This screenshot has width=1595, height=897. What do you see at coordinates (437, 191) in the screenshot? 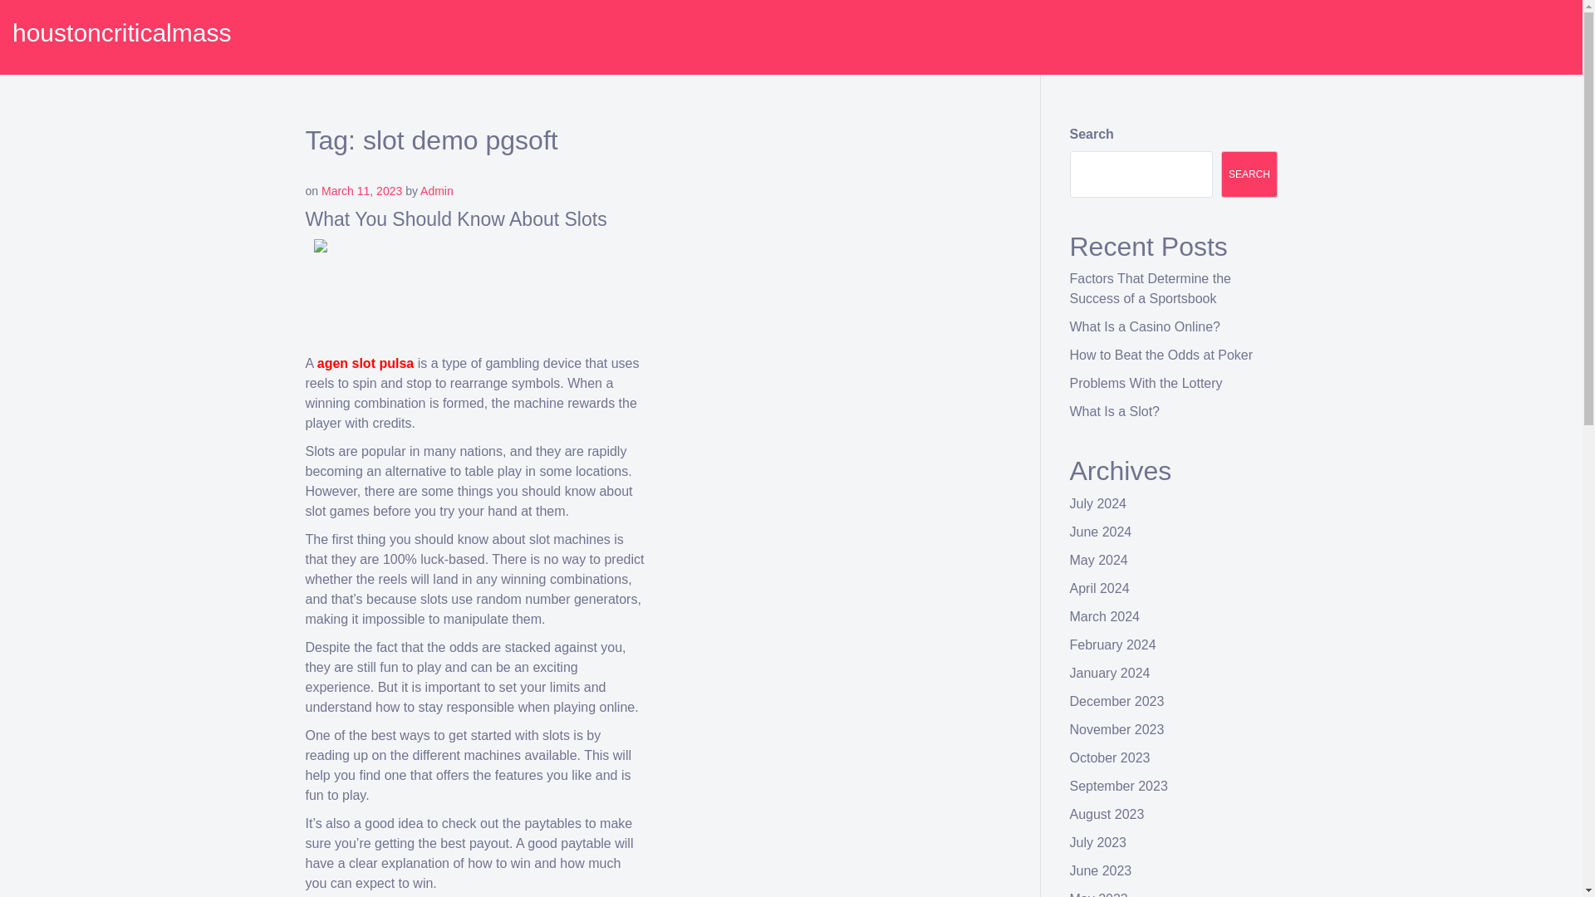
I see `Admin` at bounding box center [437, 191].